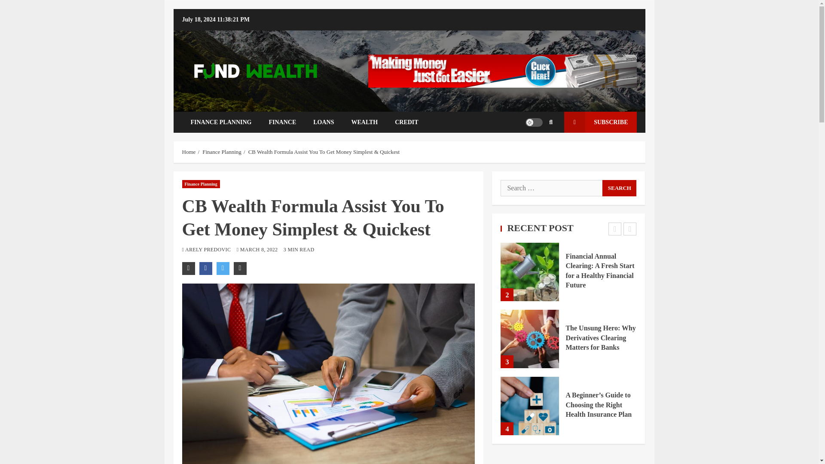 The image size is (825, 464). I want to click on FINANCE PLANNING, so click(221, 122).